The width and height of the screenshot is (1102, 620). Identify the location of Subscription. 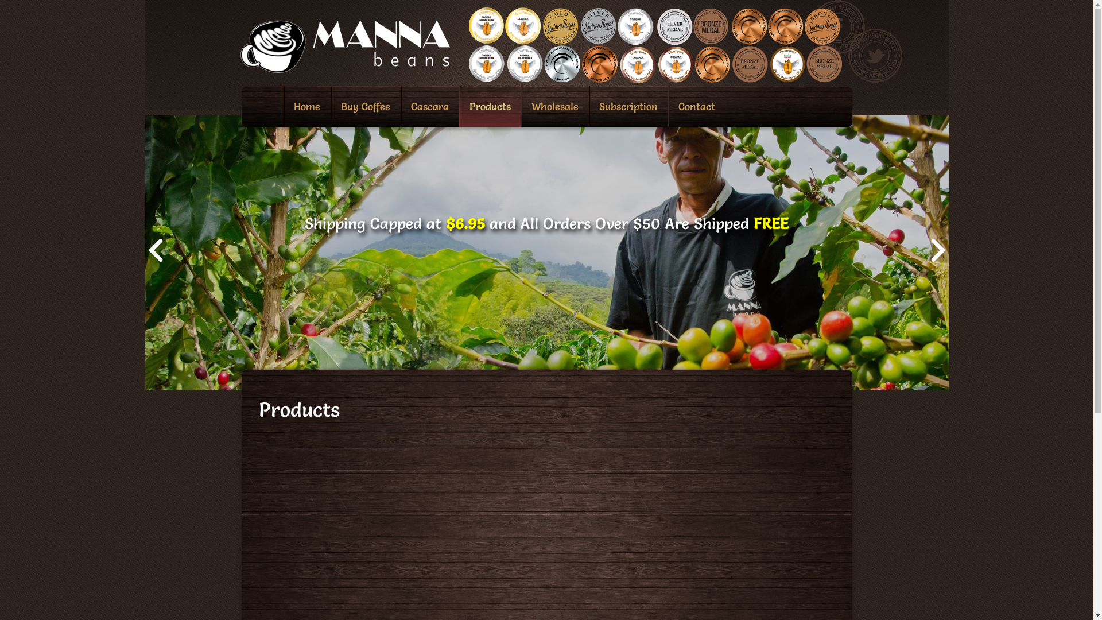
(628, 107).